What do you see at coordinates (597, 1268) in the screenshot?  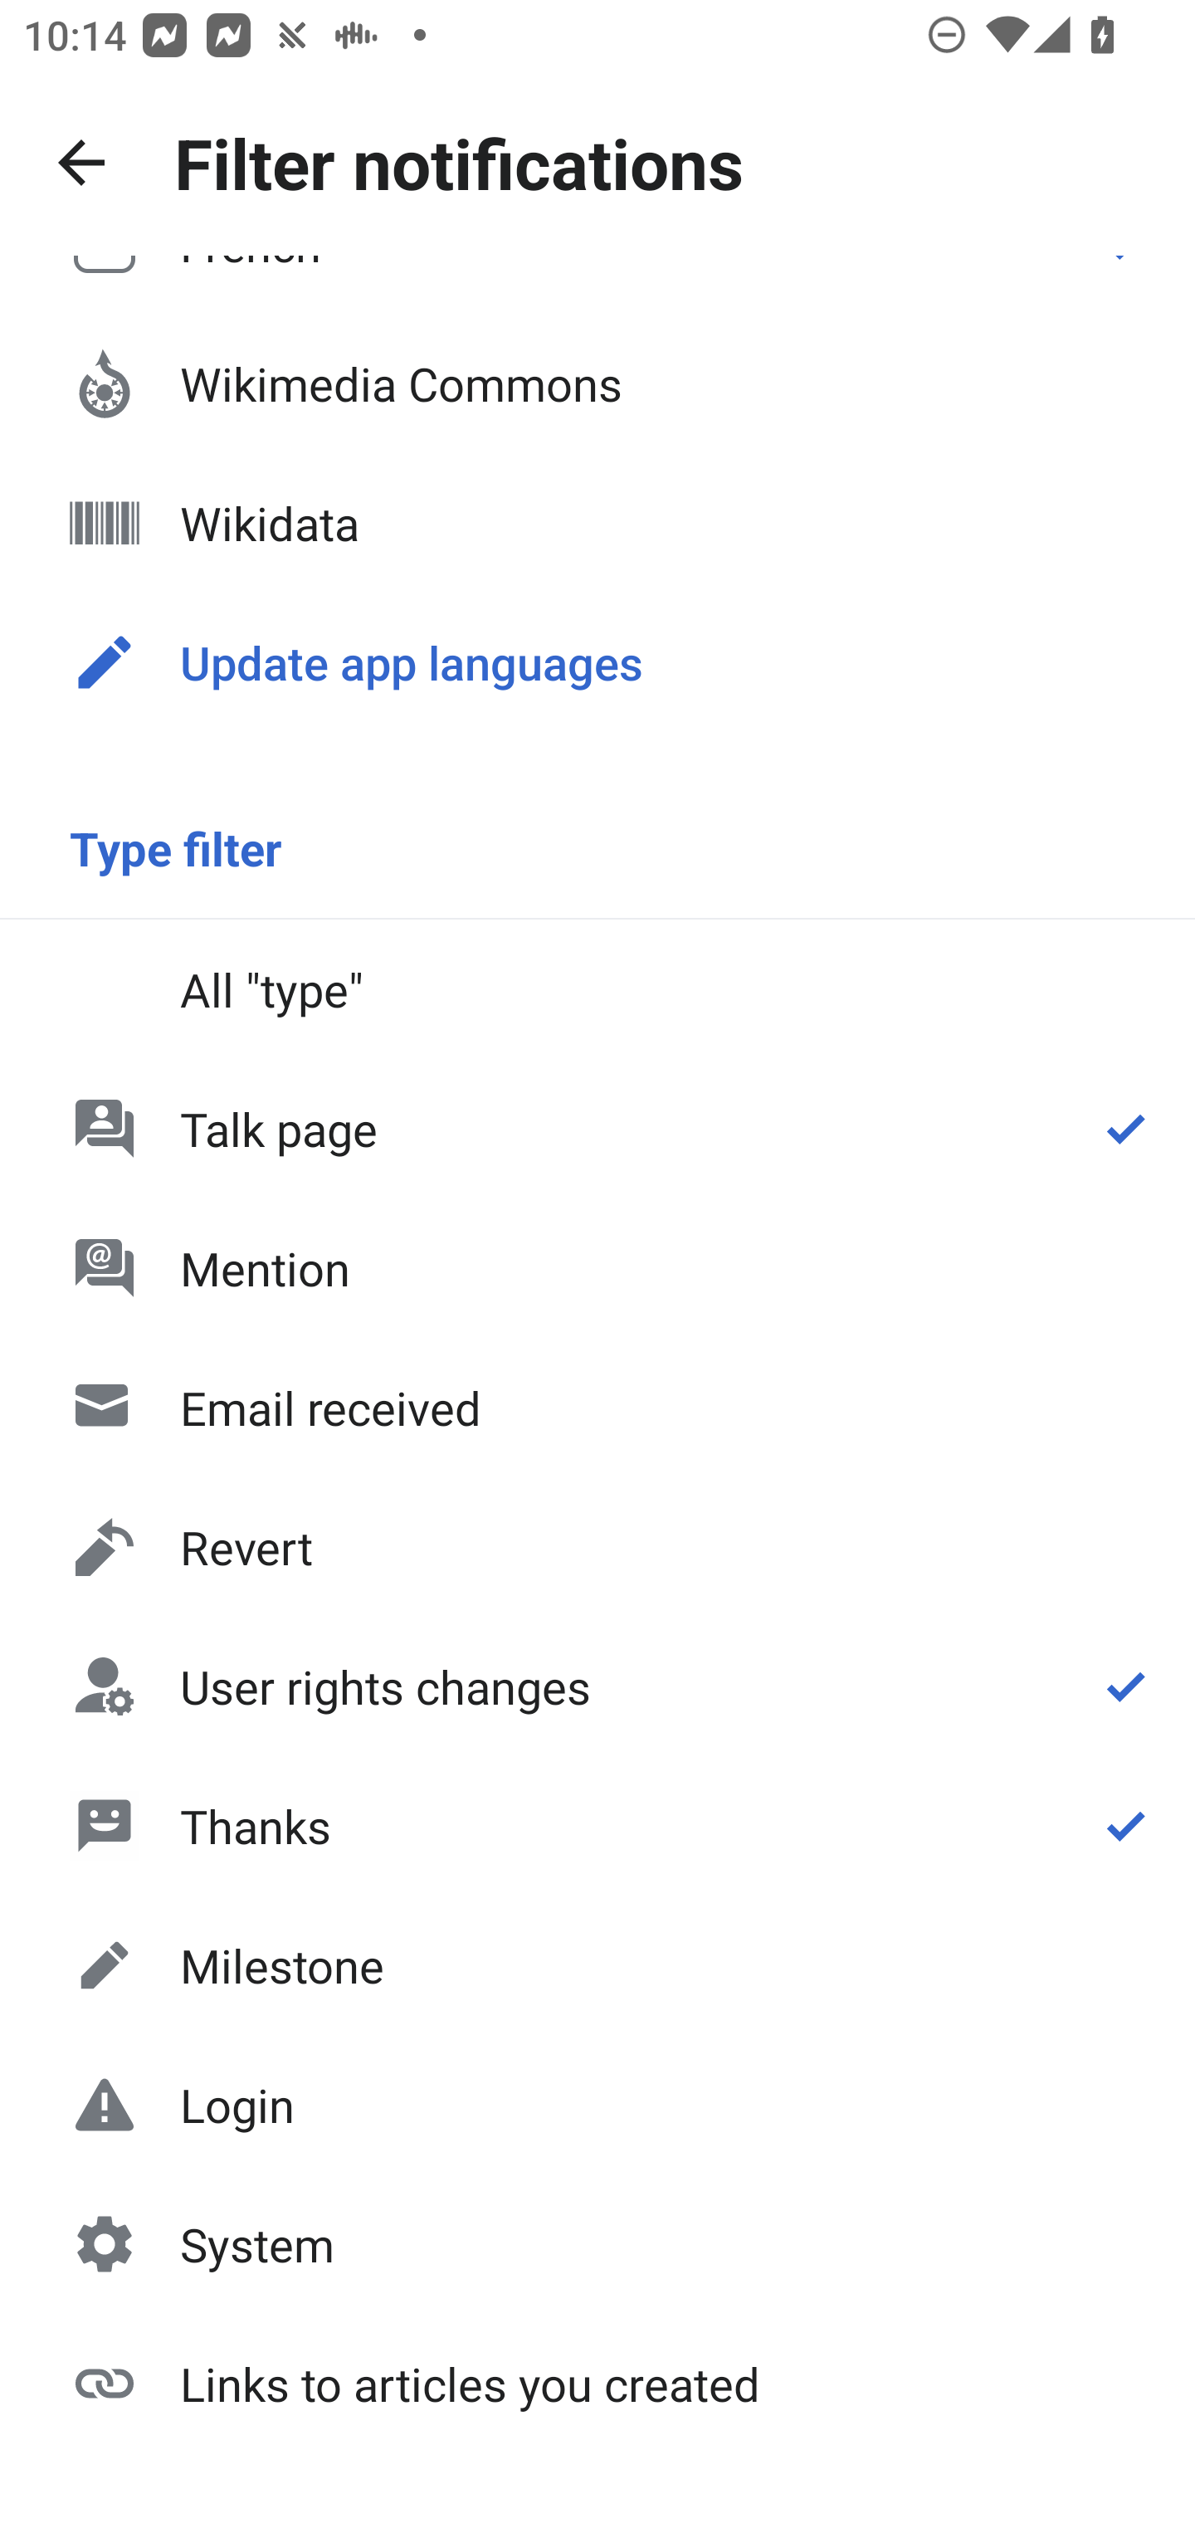 I see `Mention` at bounding box center [597, 1268].